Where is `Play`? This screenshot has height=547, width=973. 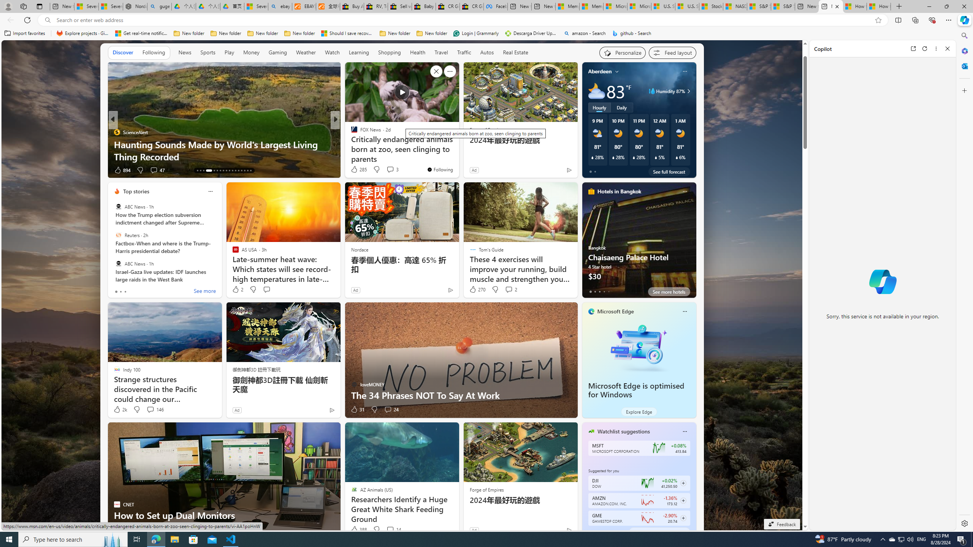
Play is located at coordinates (229, 53).